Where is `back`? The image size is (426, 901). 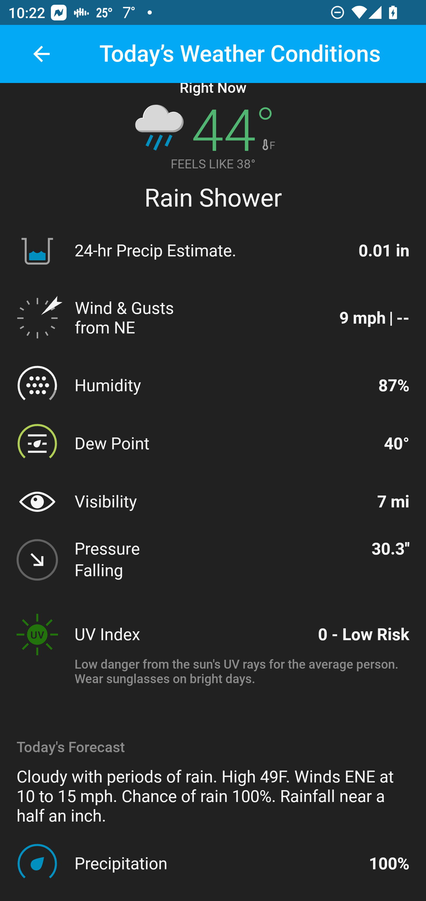 back is located at coordinates (41, 54).